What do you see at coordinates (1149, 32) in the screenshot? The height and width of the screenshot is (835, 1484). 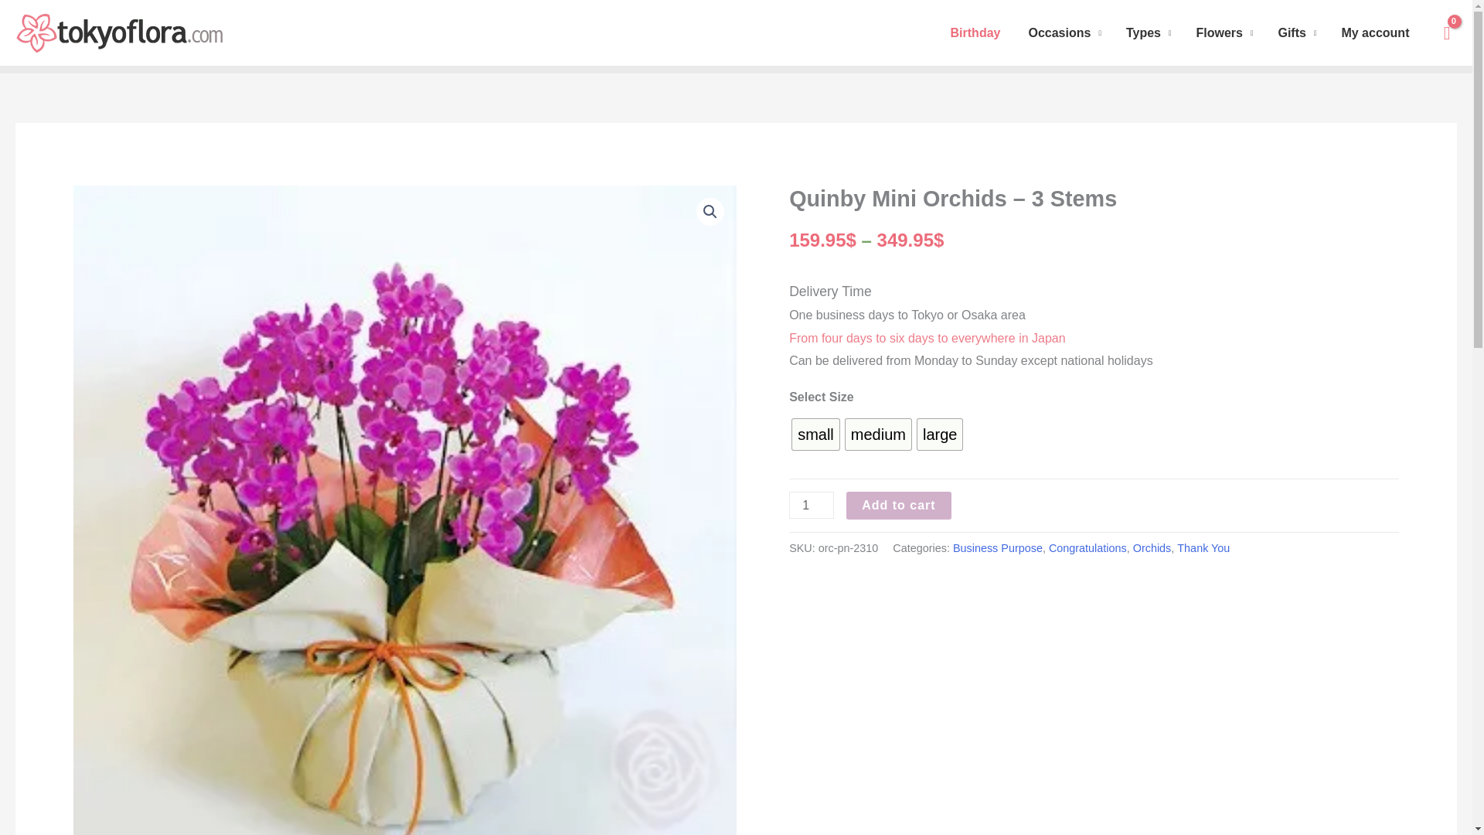 I see `Types` at bounding box center [1149, 32].